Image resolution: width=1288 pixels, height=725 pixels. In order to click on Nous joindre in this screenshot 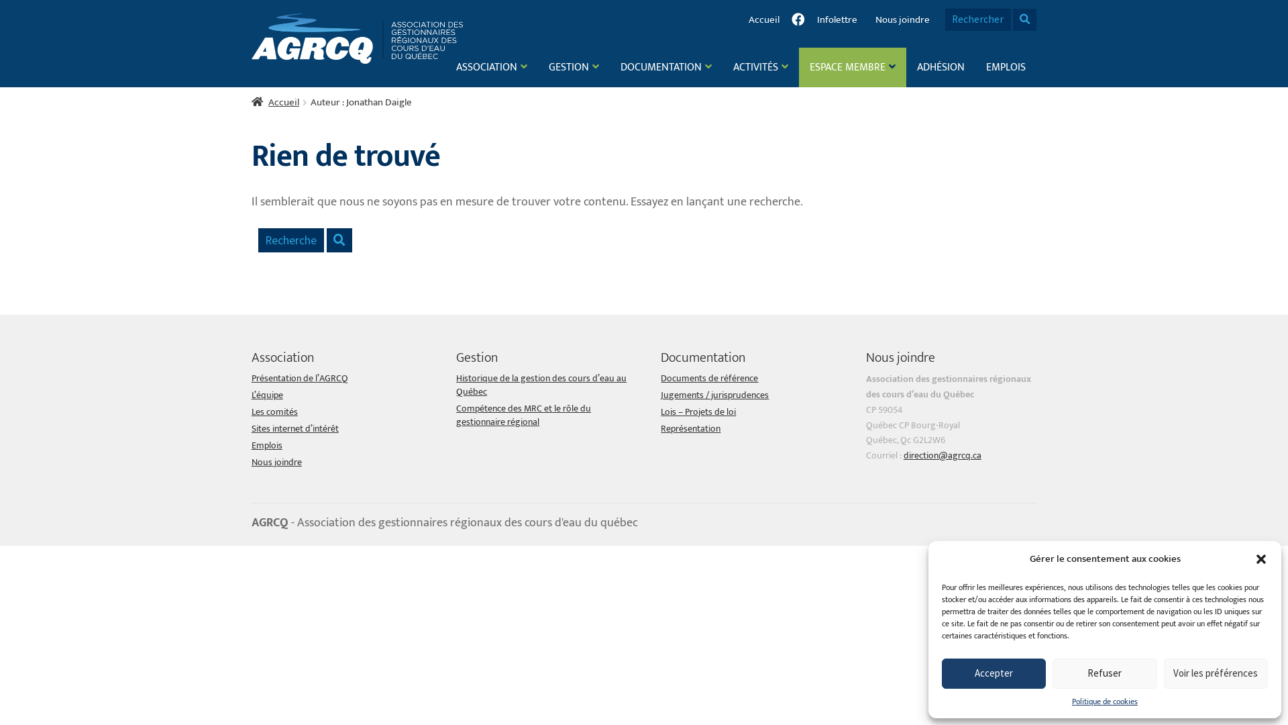, I will do `click(902, 20)`.